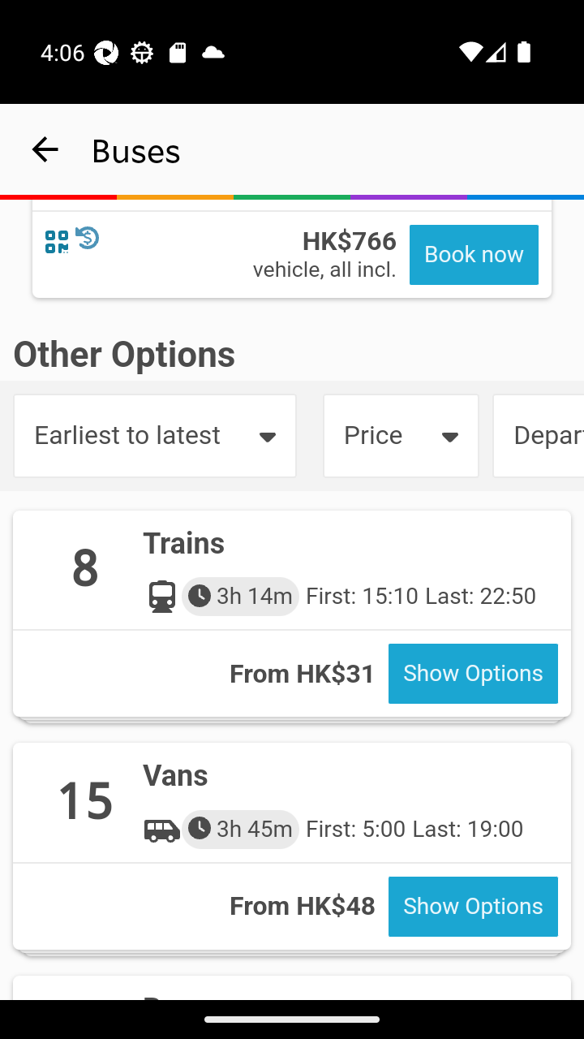 Image resolution: width=584 pixels, height=1039 pixels. Describe the element at coordinates (473, 675) in the screenshot. I see `Show Options` at that location.